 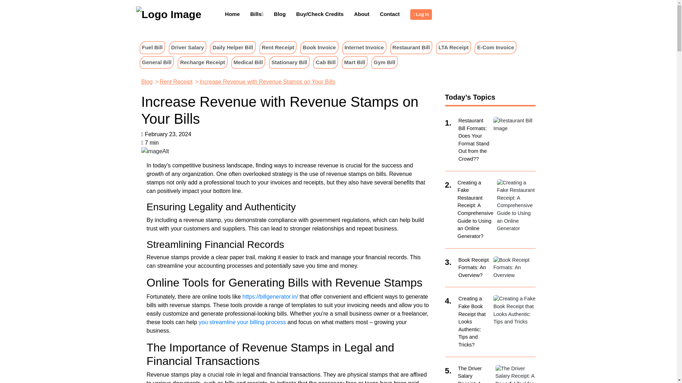 I want to click on Driver Salary, so click(x=188, y=48).